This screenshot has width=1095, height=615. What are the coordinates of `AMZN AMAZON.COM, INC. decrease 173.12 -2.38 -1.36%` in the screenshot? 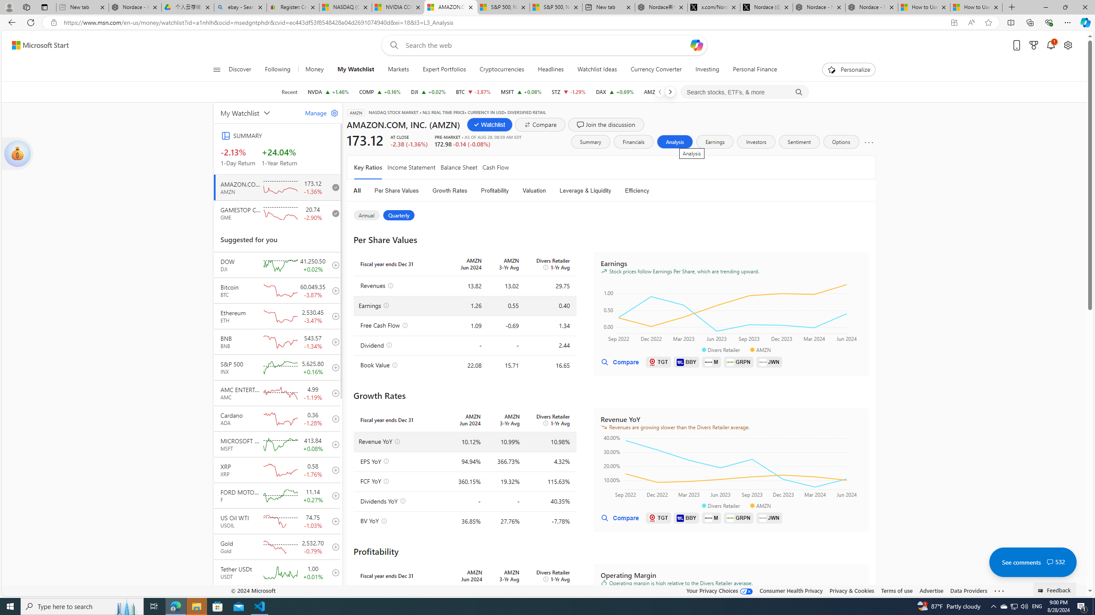 It's located at (664, 92).